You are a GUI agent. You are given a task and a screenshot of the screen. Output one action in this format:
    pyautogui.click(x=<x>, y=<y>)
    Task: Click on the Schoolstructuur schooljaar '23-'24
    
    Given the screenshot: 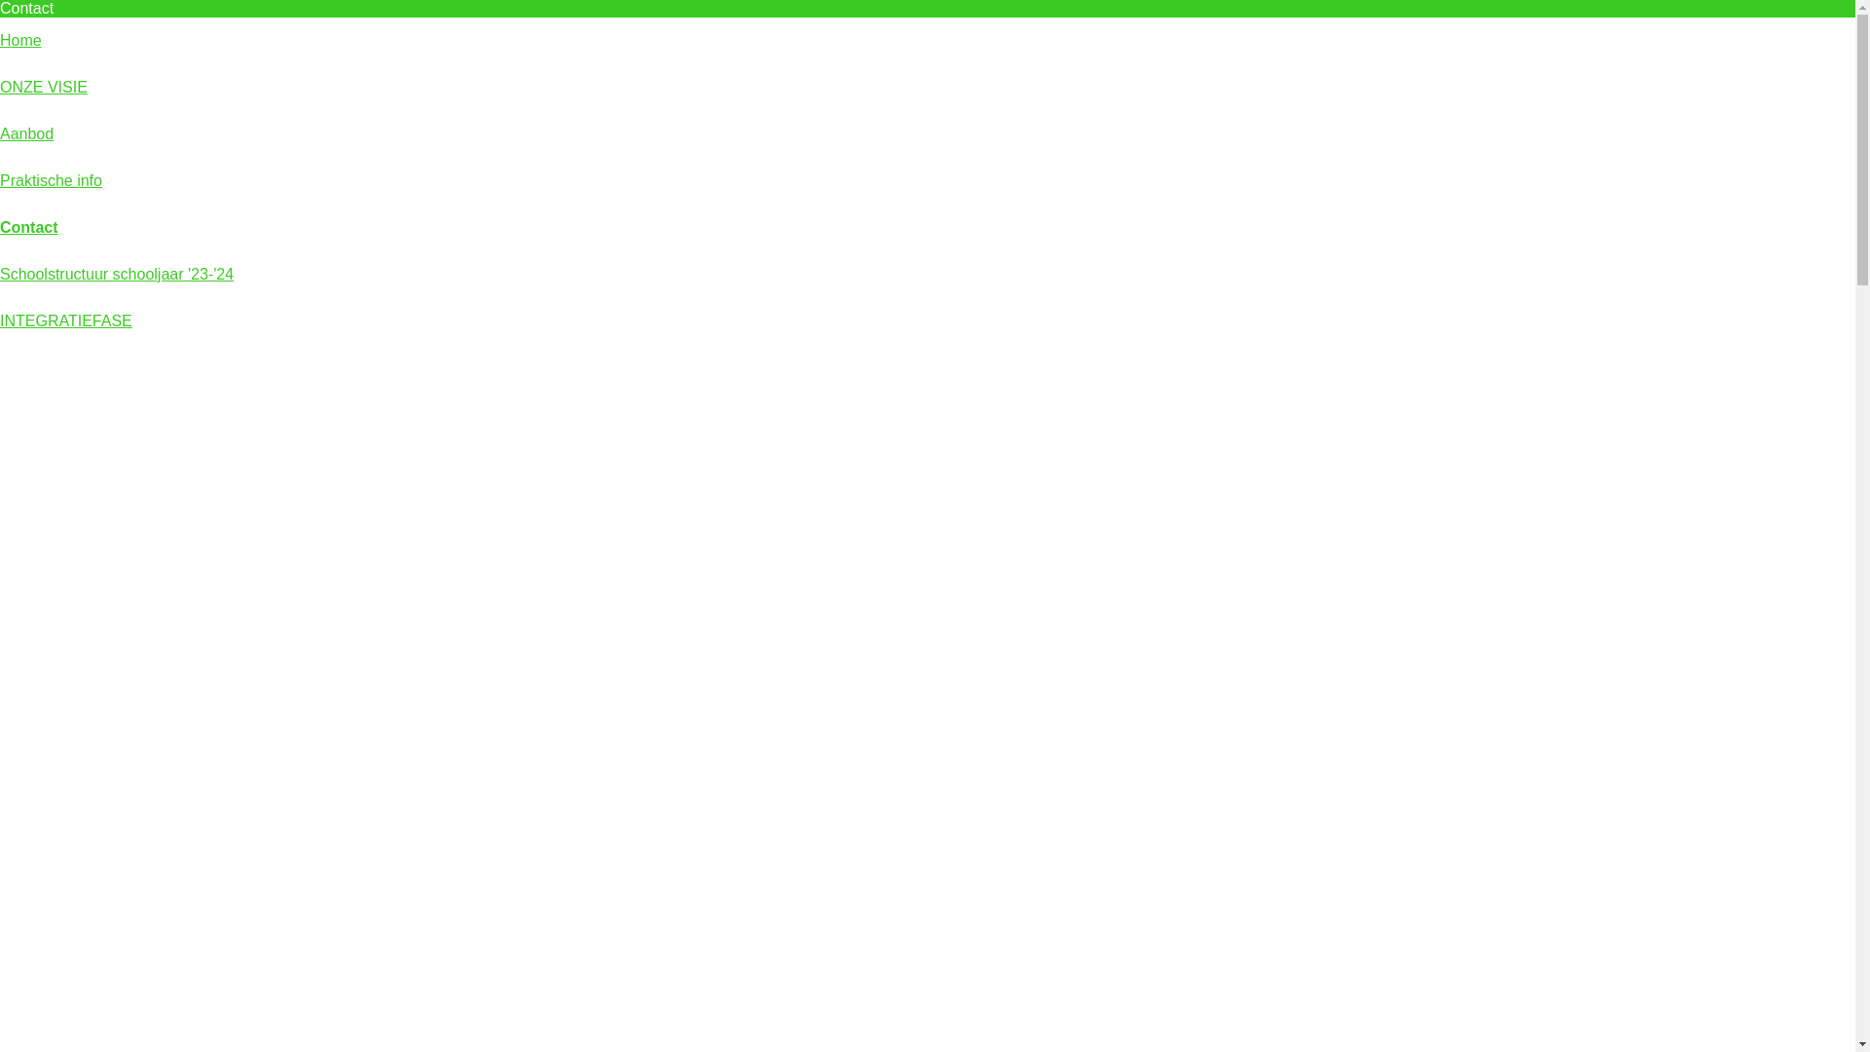 What is the action you would take?
    pyautogui.click(x=117, y=275)
    